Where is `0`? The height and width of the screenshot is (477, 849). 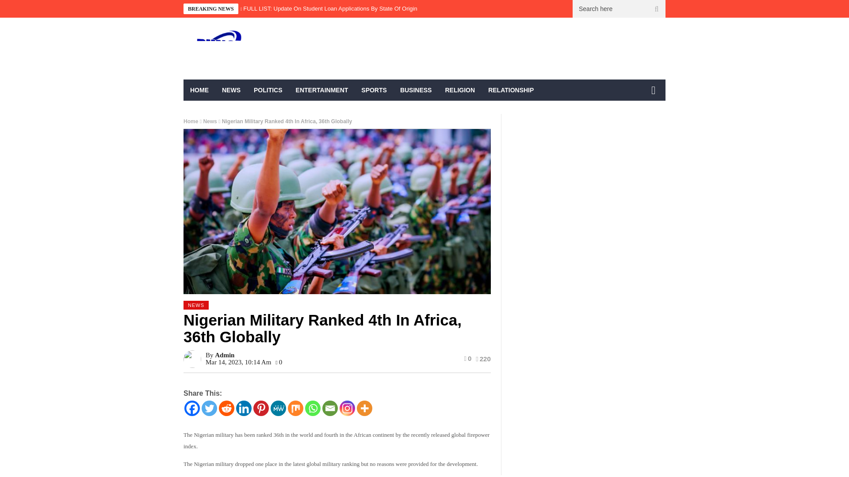
0 is located at coordinates (467, 358).